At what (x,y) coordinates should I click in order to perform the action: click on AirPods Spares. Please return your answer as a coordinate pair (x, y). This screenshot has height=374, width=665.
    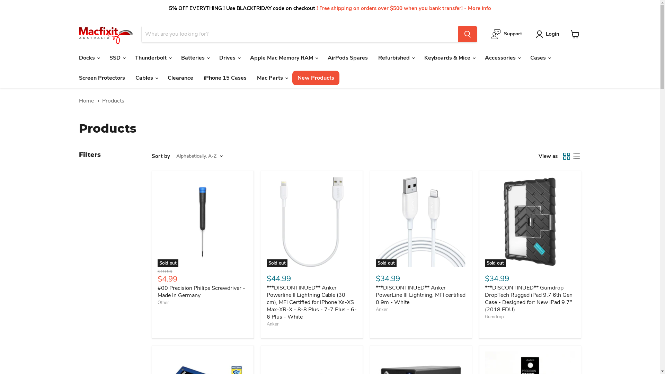
    Looking at the image, I should click on (347, 58).